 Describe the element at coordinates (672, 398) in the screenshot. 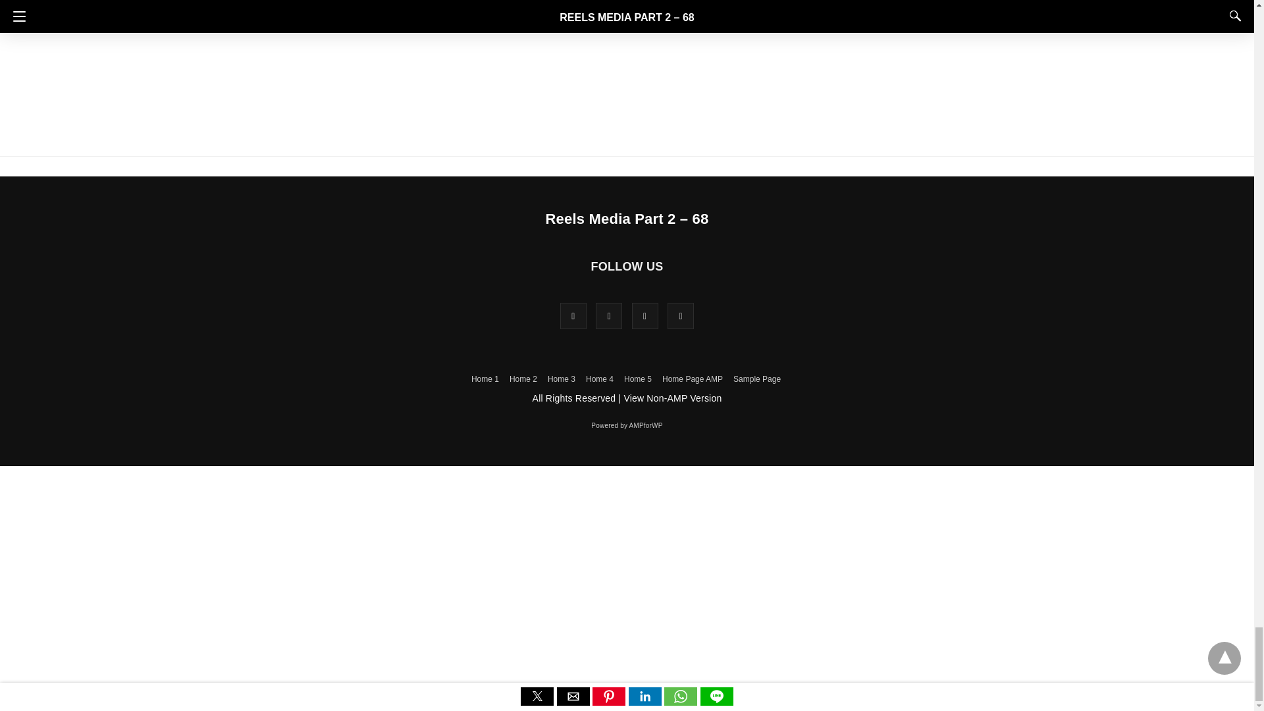

I see `View Non-AMP Version` at that location.